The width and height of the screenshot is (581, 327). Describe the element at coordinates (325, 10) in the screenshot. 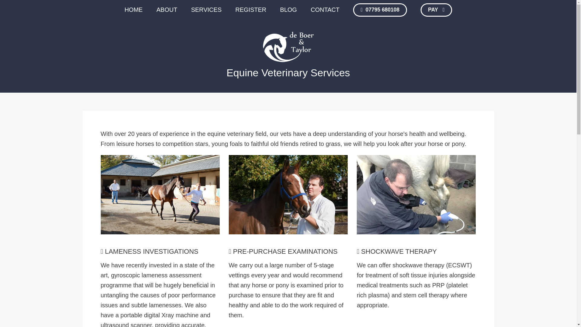

I see `CONTACT` at that location.